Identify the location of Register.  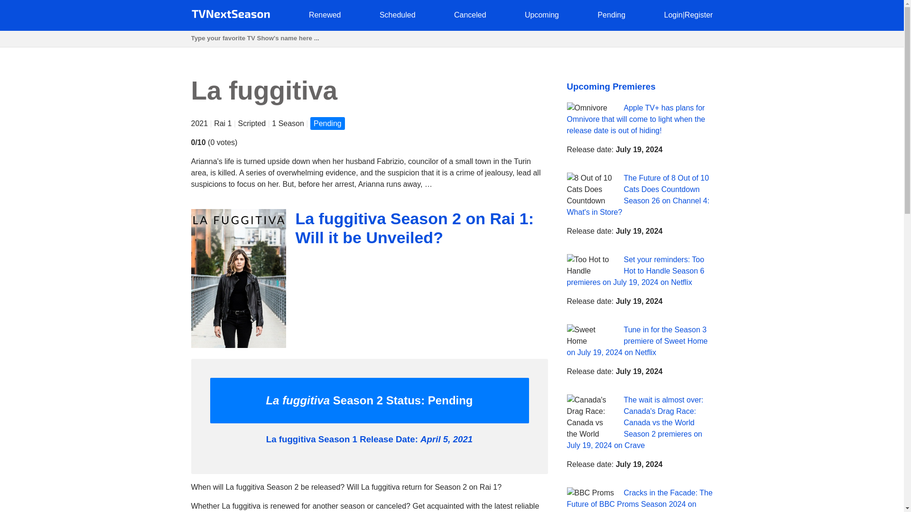
(699, 14).